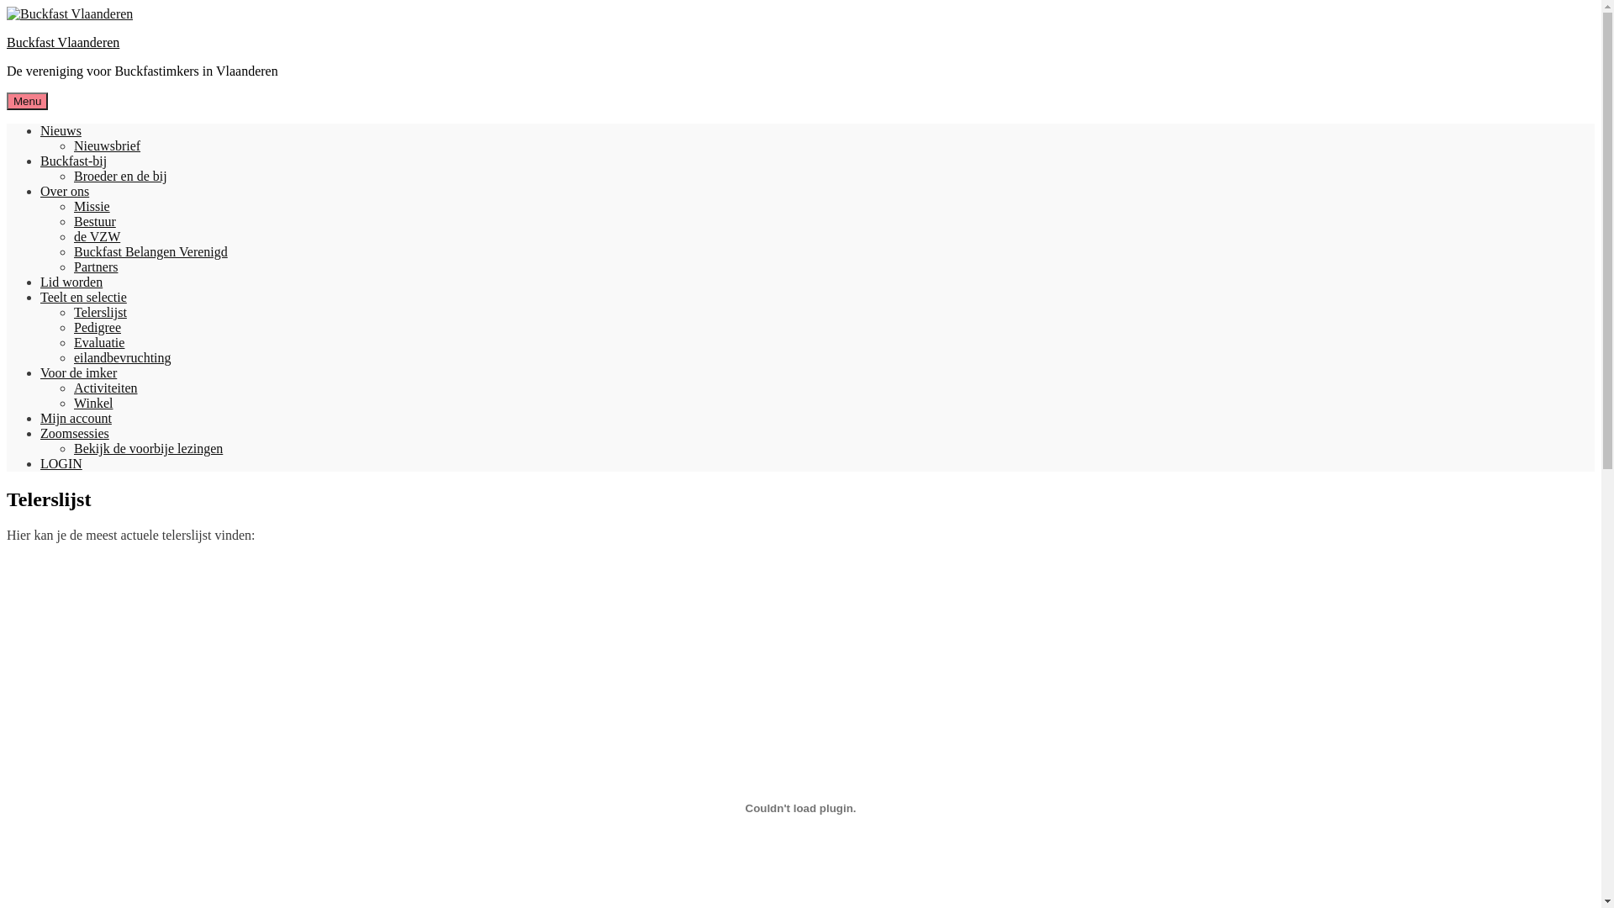  What do you see at coordinates (95, 222) in the screenshot?
I see `Bestuur` at bounding box center [95, 222].